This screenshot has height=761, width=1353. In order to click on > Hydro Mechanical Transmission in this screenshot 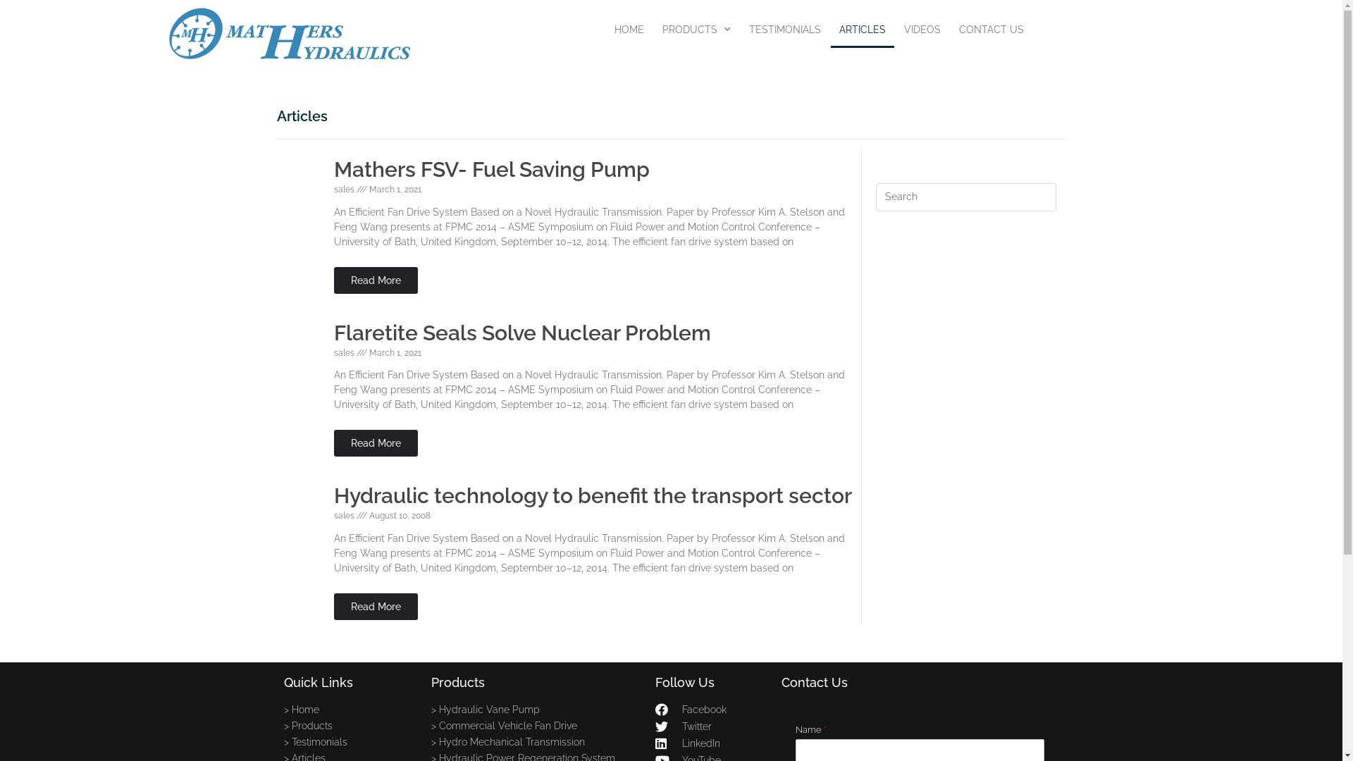, I will do `click(537, 742)`.